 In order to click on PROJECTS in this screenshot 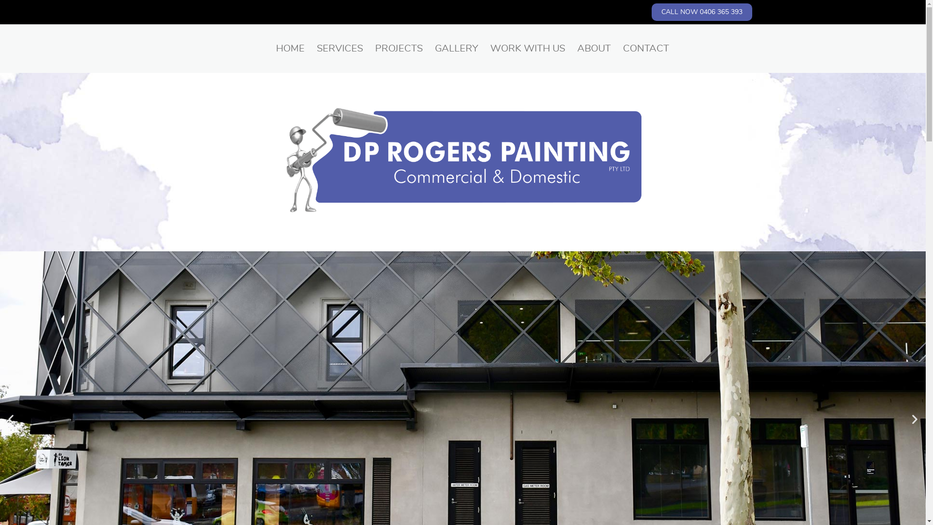, I will do `click(399, 49)`.